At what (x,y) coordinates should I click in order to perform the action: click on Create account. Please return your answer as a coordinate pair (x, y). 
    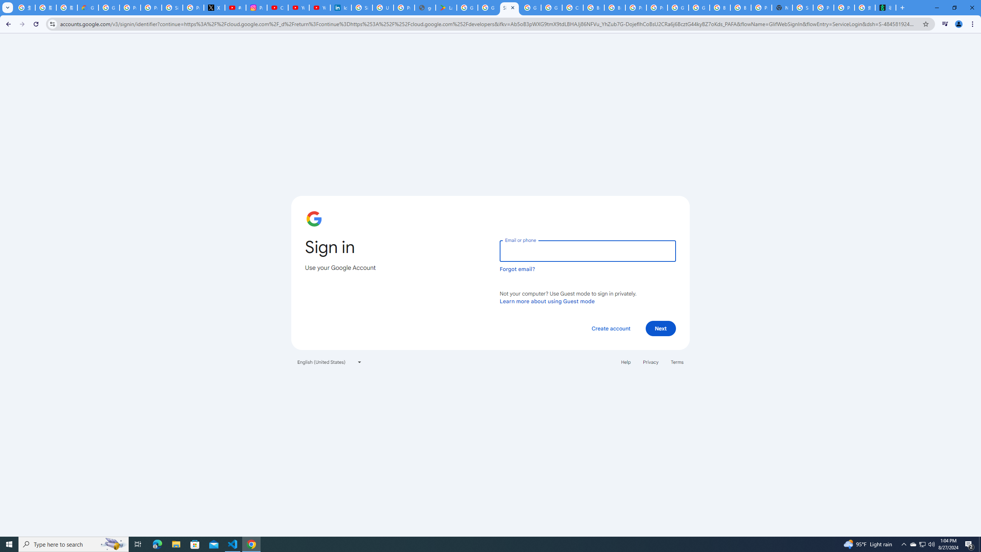
    Looking at the image, I should click on (610, 328).